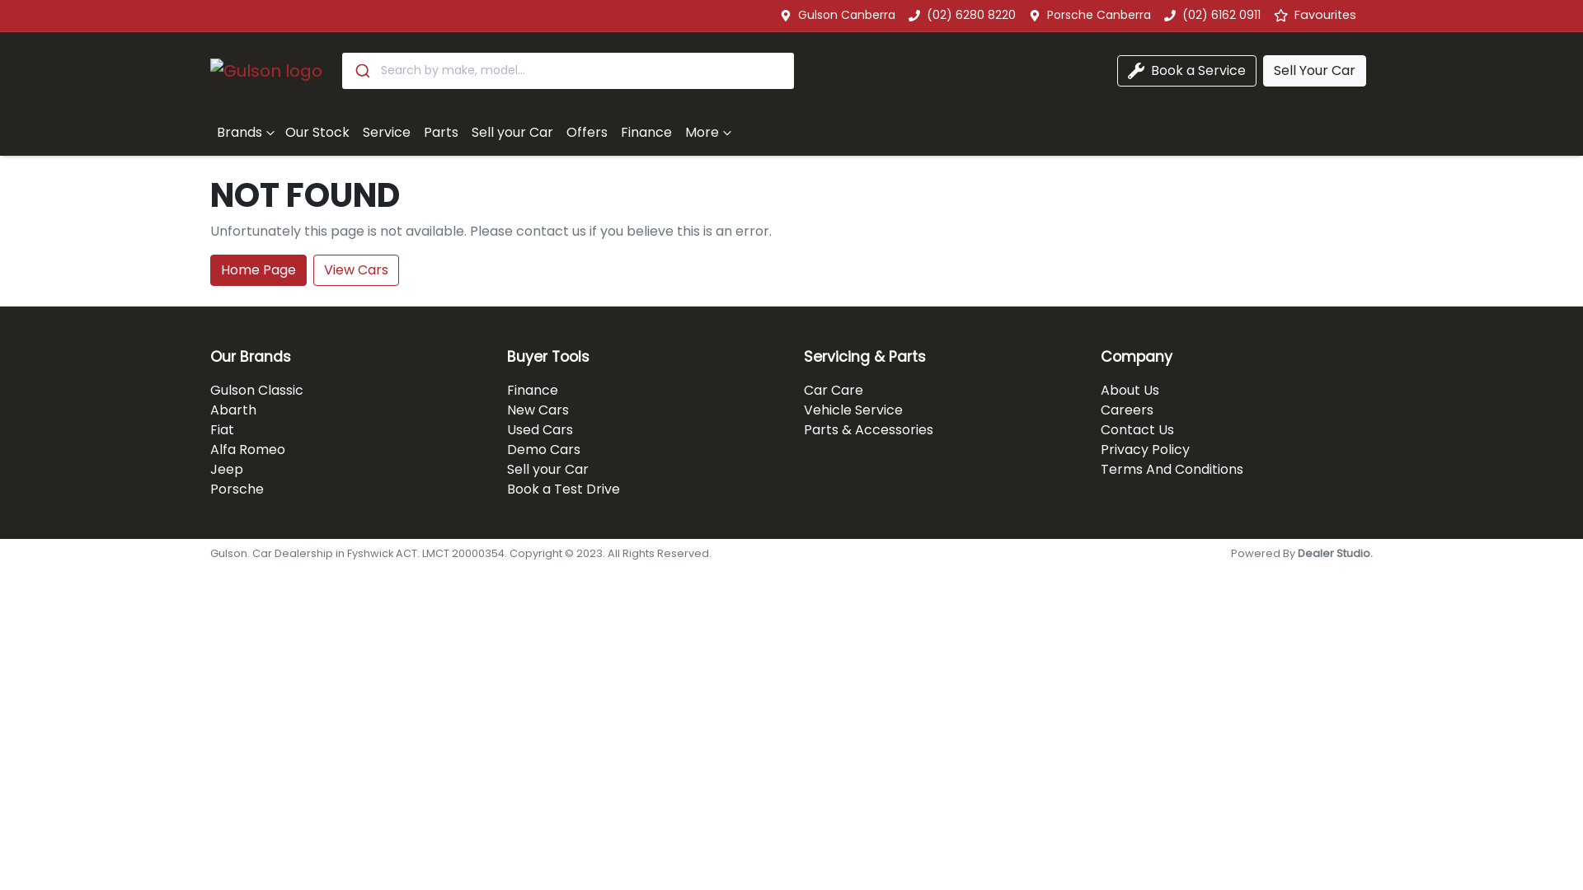 The image size is (1583, 890). I want to click on Parts & Accessories, so click(869, 430).